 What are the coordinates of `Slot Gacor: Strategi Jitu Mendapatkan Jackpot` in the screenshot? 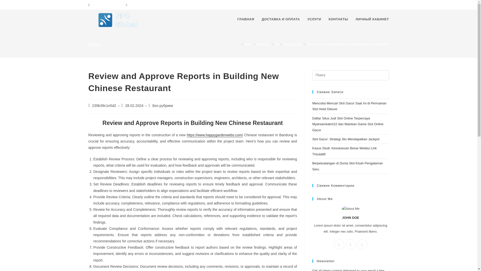 It's located at (346, 139).